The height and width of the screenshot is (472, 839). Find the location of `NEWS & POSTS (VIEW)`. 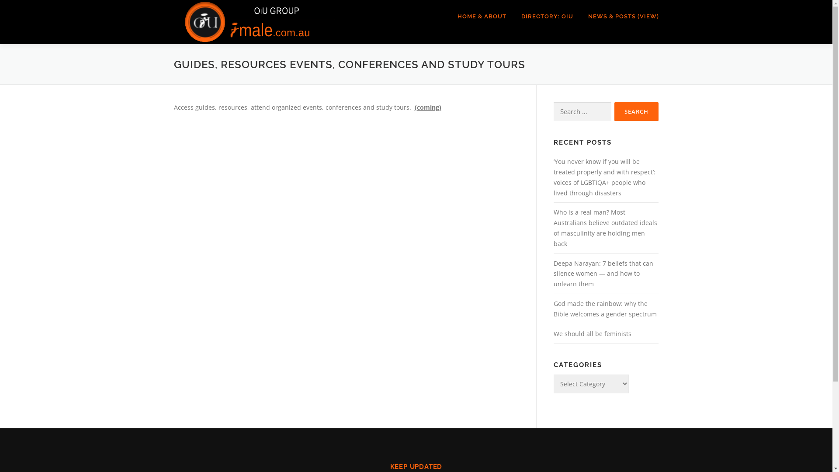

NEWS & POSTS (VIEW) is located at coordinates (620, 17).